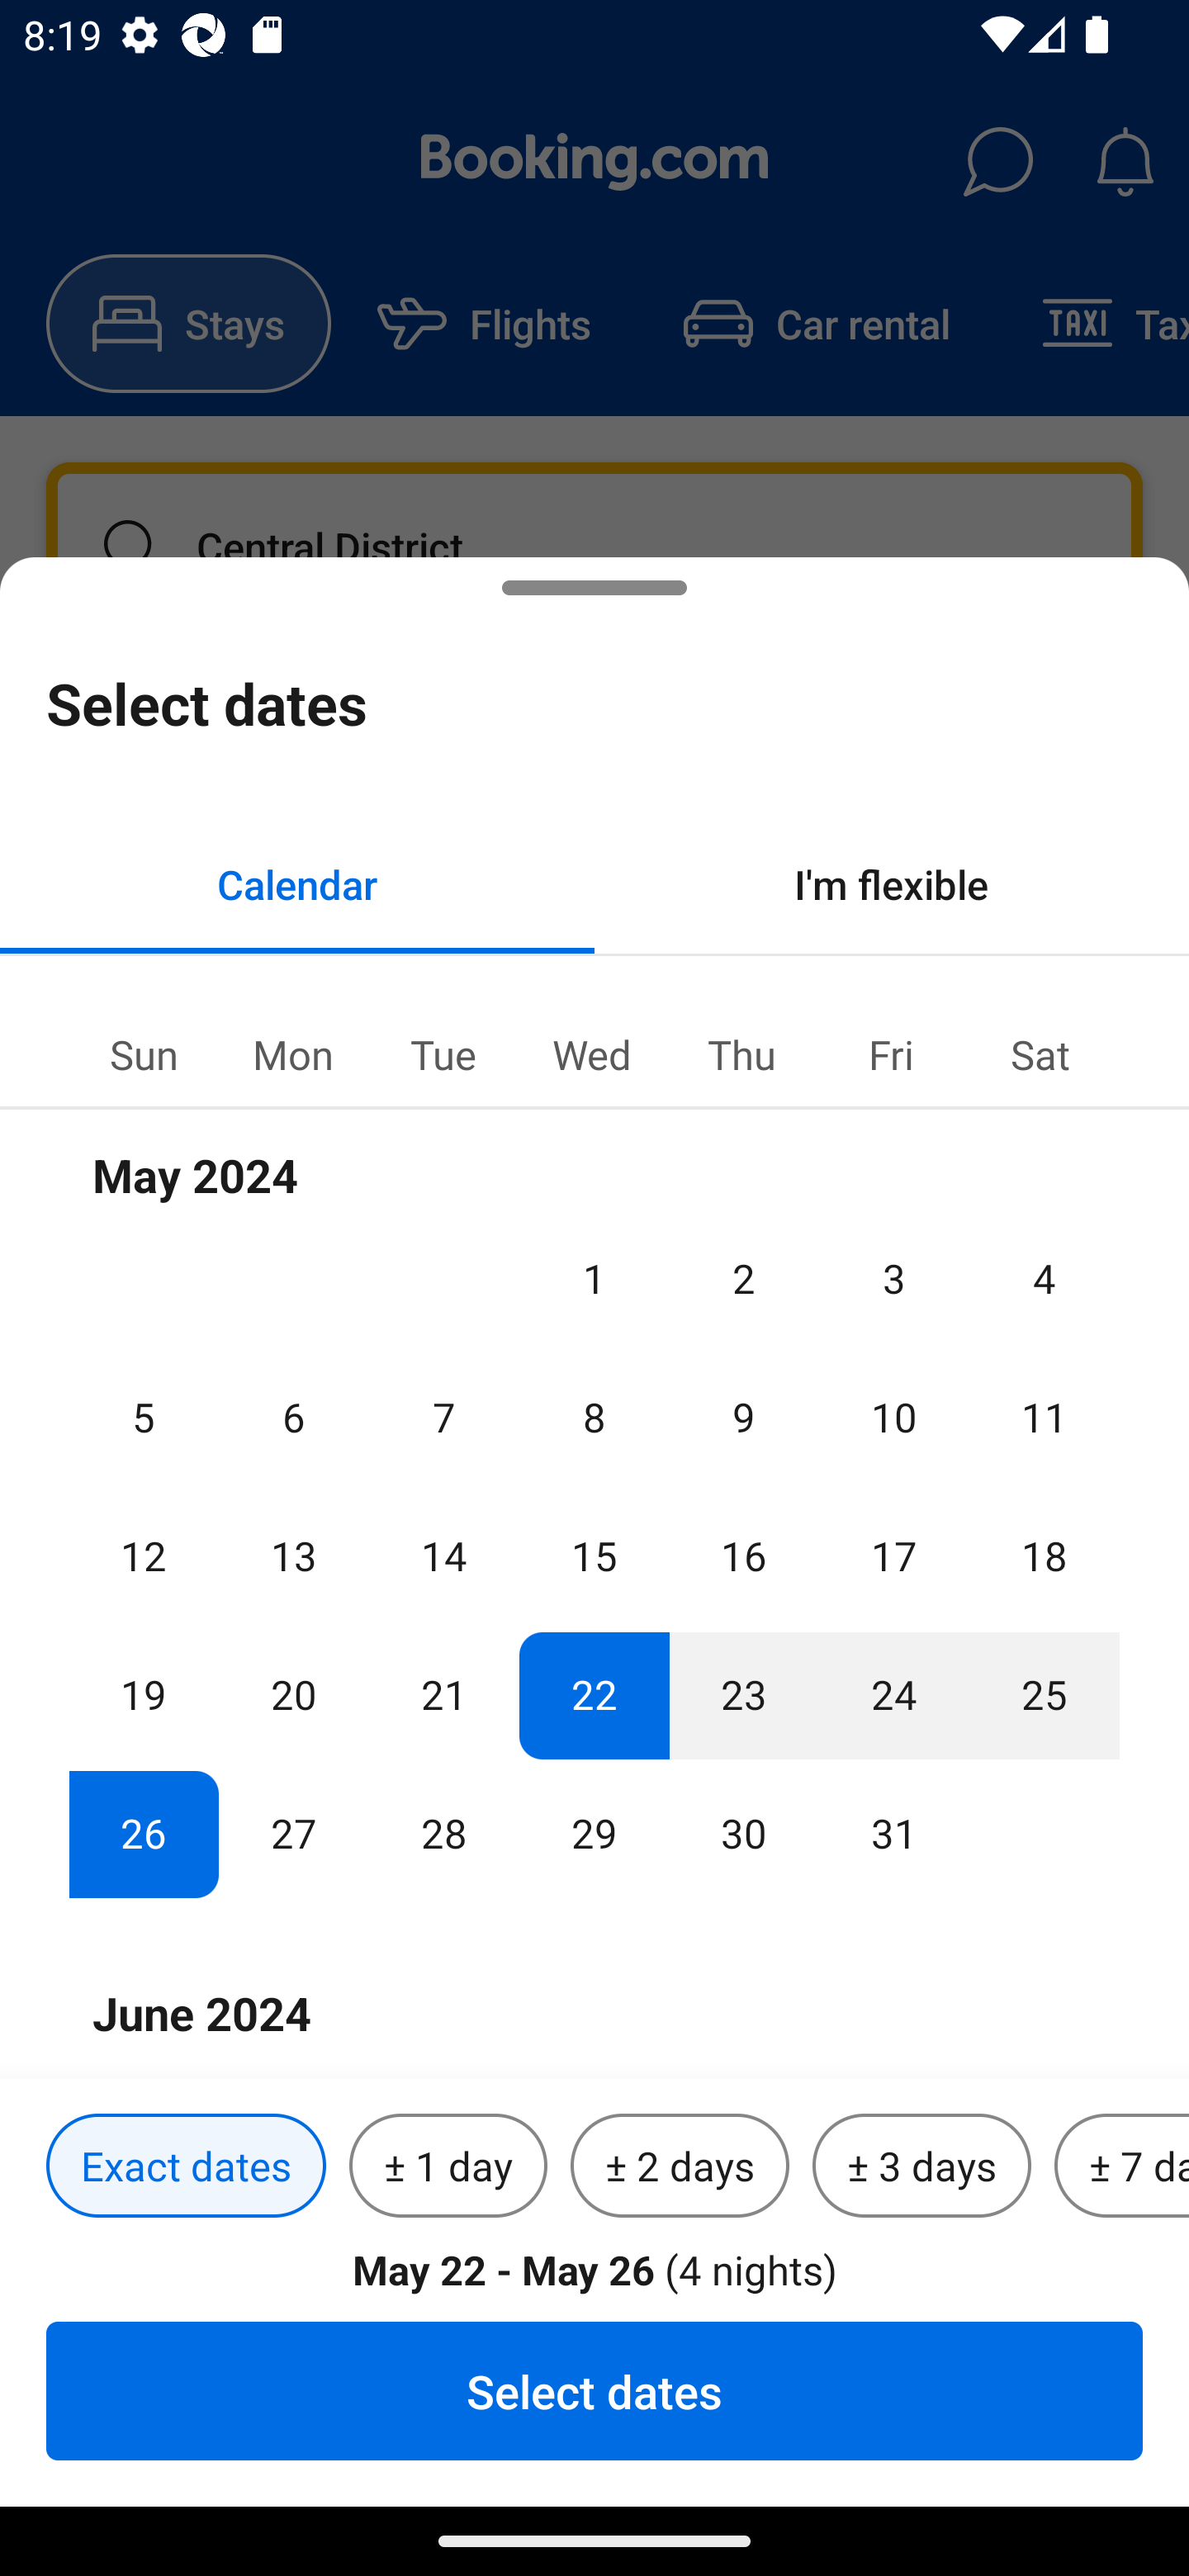 This screenshot has width=1189, height=2576. Describe the element at coordinates (448, 2166) in the screenshot. I see `± 1 day` at that location.